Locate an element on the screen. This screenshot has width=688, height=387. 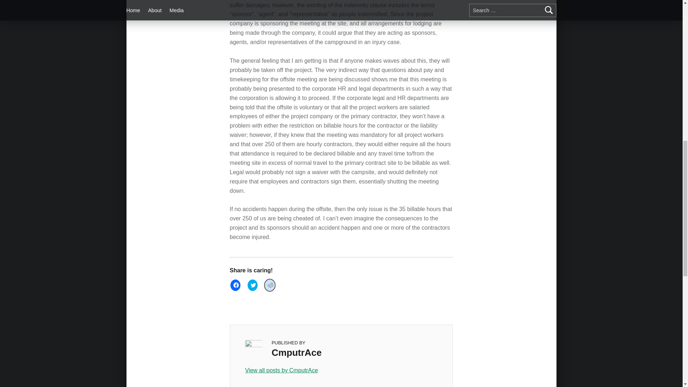
Click to share on Facebook is located at coordinates (235, 285).